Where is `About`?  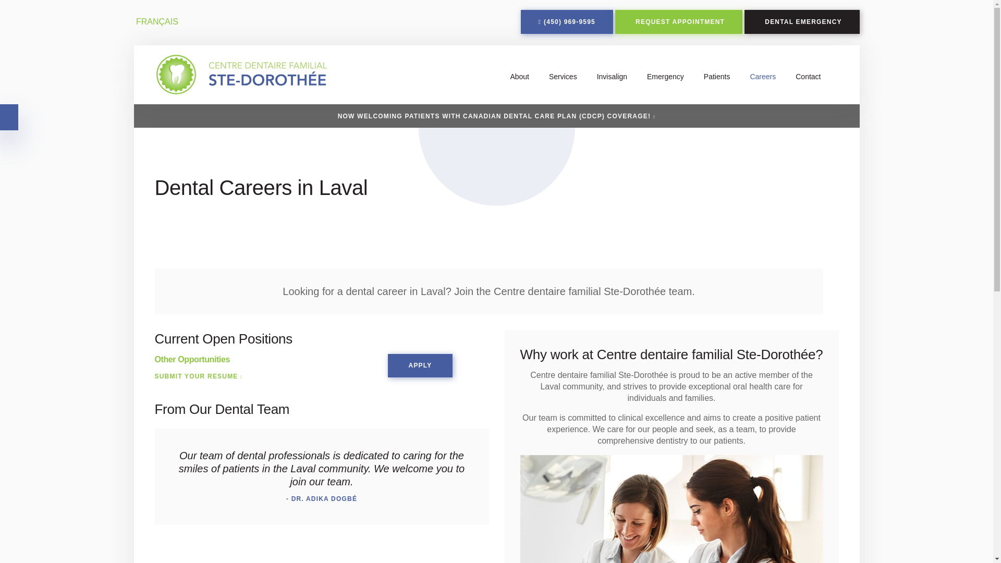
About is located at coordinates (519, 76).